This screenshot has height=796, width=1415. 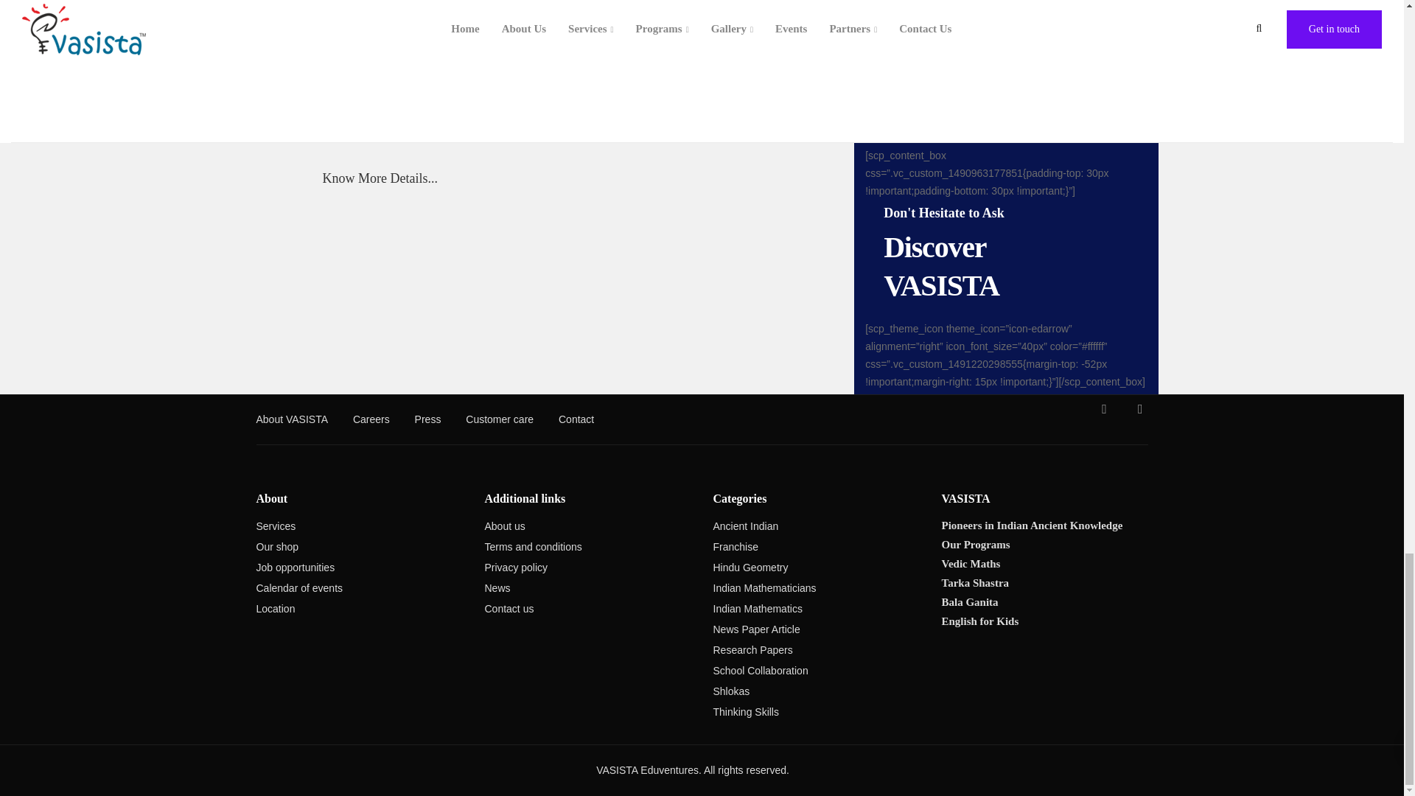 What do you see at coordinates (427, 422) in the screenshot?
I see `Press` at bounding box center [427, 422].